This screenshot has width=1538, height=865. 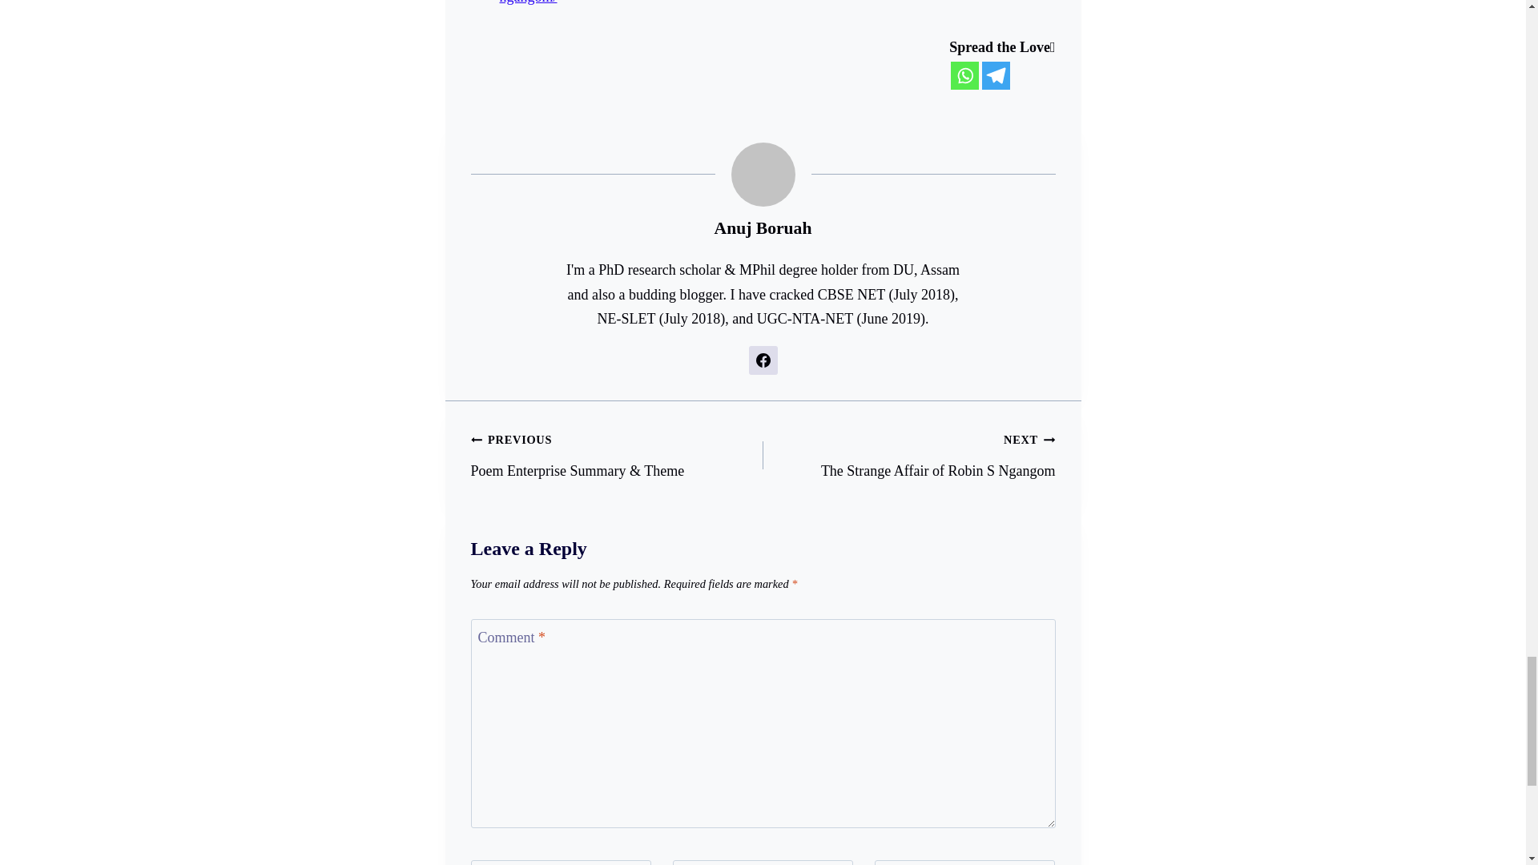 What do you see at coordinates (964, 75) in the screenshot?
I see `Whatsapp` at bounding box center [964, 75].